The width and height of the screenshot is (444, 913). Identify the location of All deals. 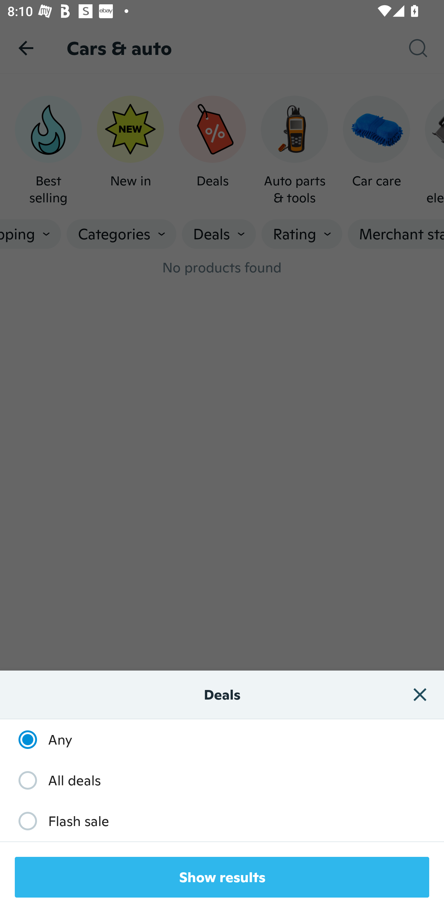
(54, 780).